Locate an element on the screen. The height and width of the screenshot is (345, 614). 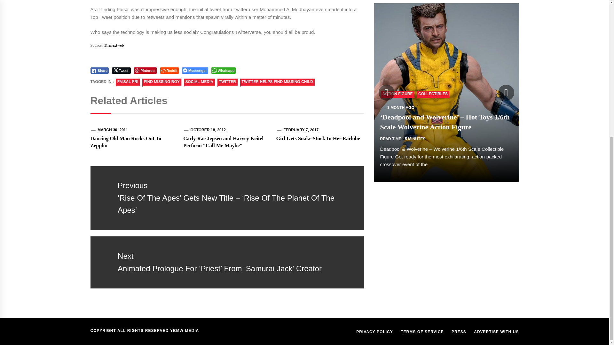
FIND MISSING BOY is located at coordinates (162, 82).